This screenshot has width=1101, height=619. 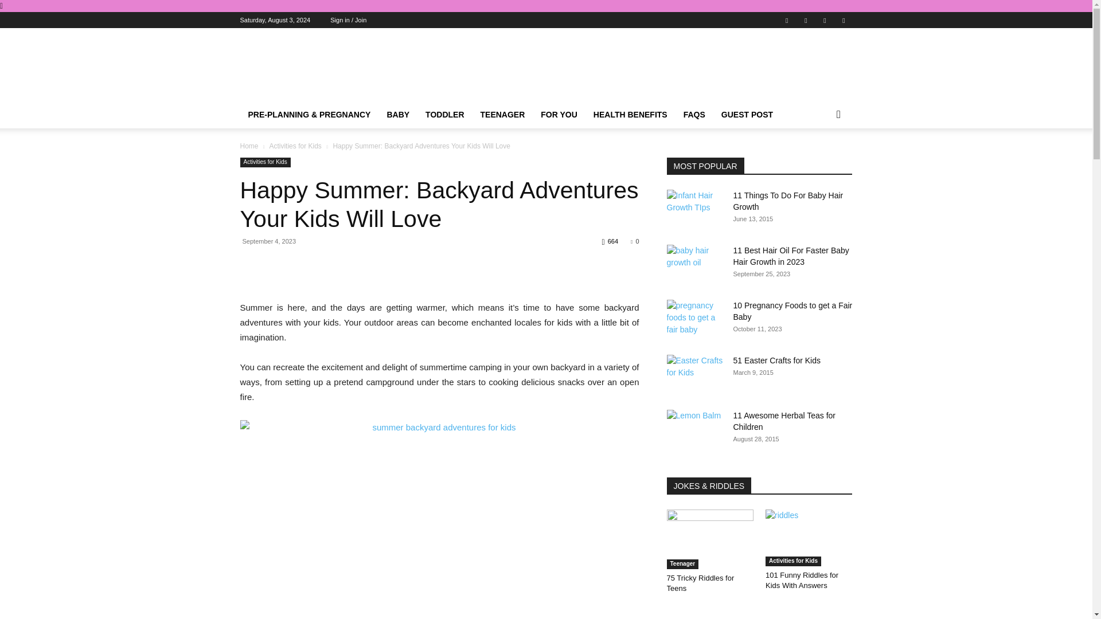 I want to click on Twitter, so click(x=825, y=19).